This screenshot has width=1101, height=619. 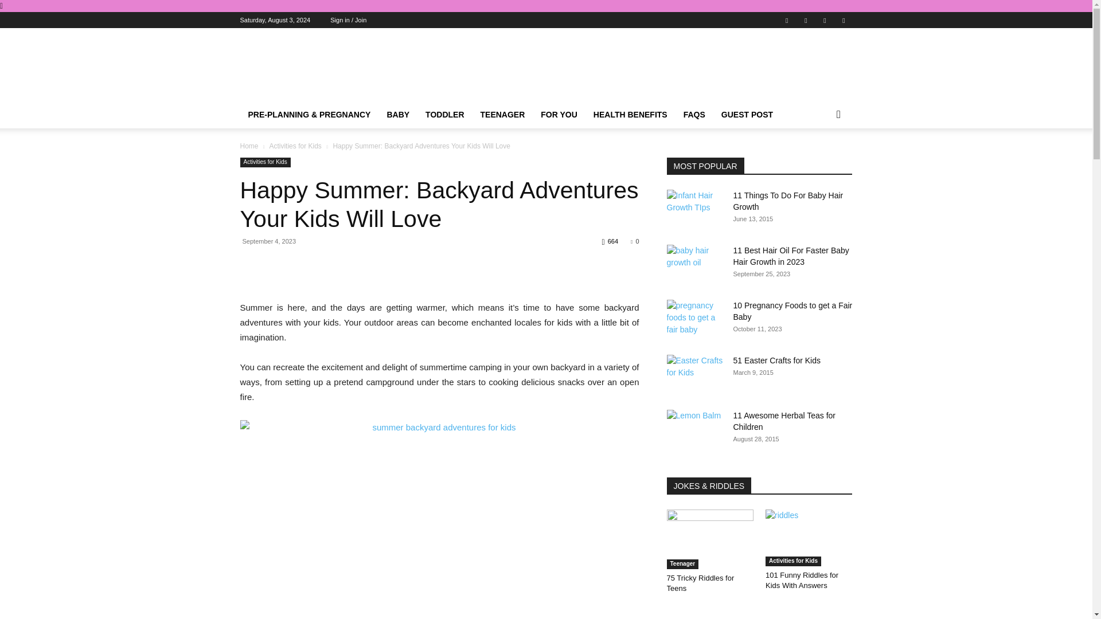 I want to click on Twitter, so click(x=825, y=19).